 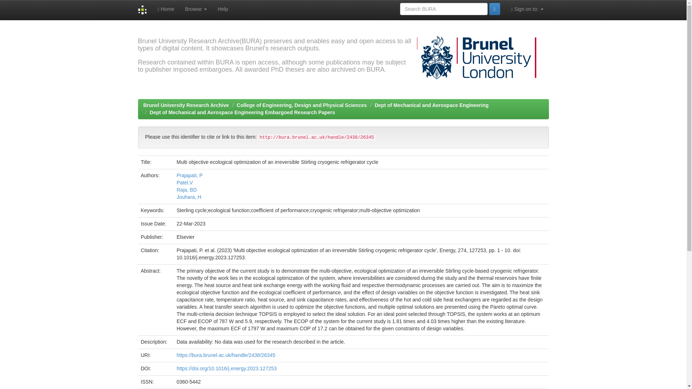 What do you see at coordinates (527, 9) in the screenshot?
I see `Sign on to:` at bounding box center [527, 9].